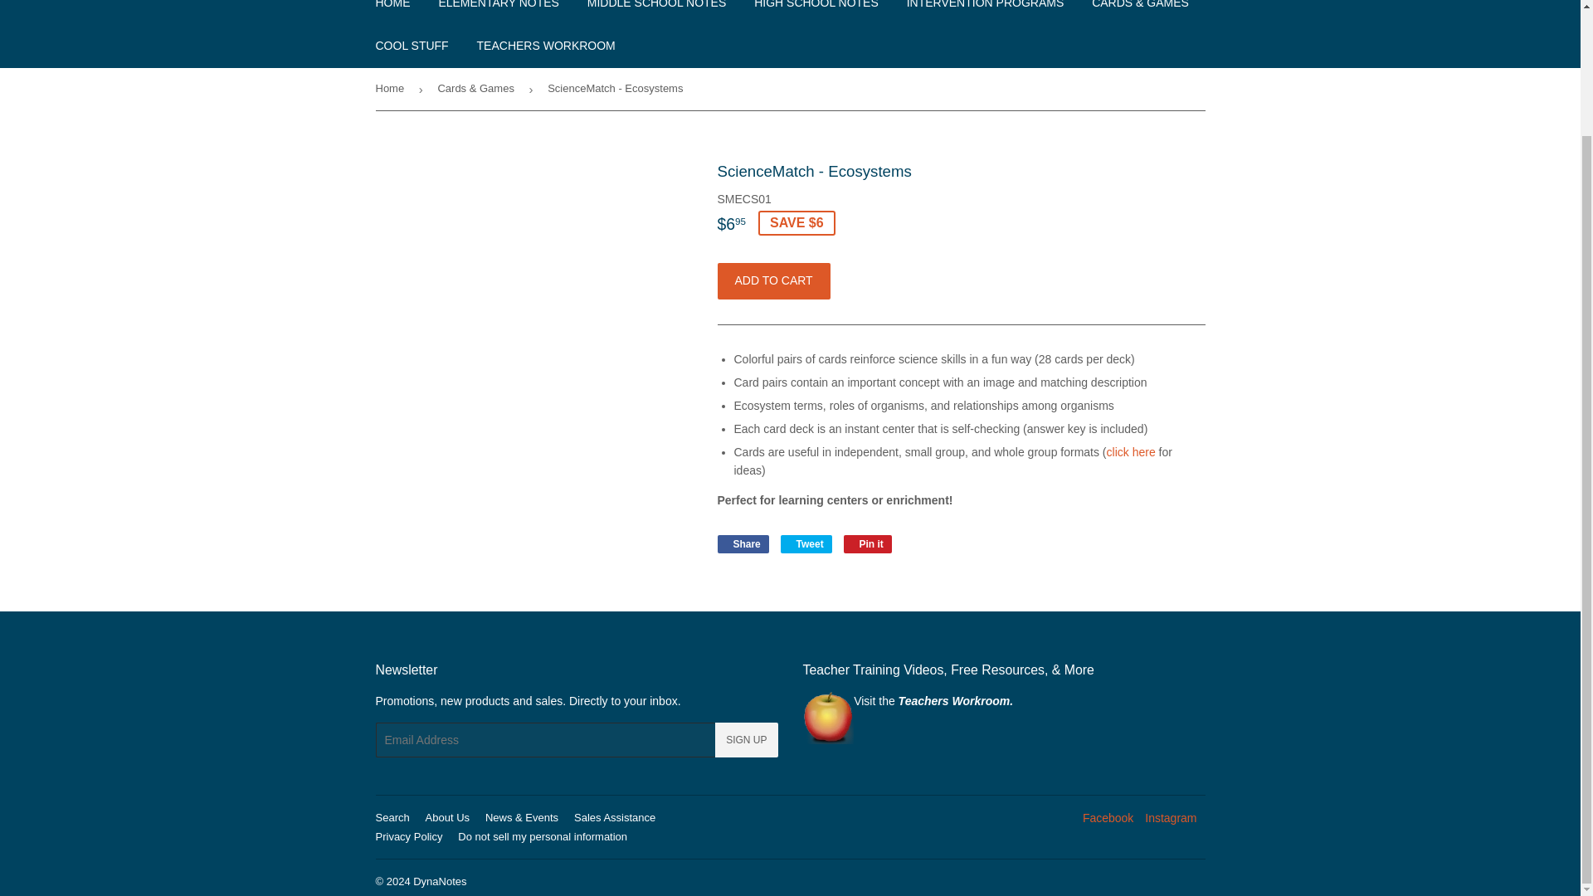 The image size is (1593, 896). I want to click on click here, so click(1132, 451).